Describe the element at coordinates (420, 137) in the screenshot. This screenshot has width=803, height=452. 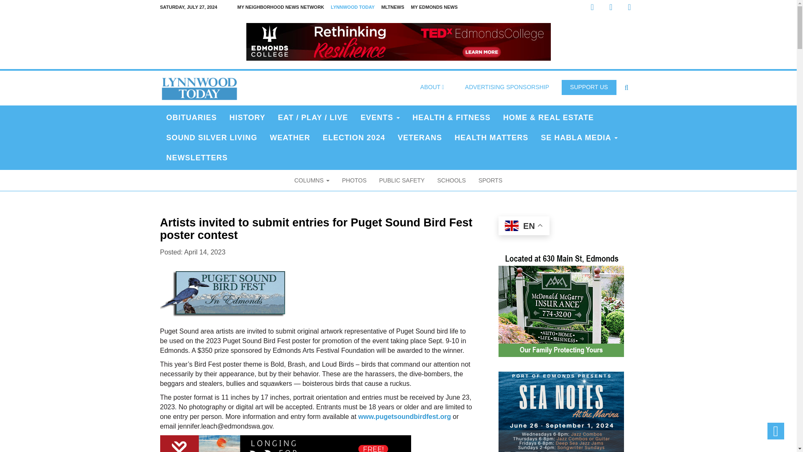
I see `Veterans` at that location.